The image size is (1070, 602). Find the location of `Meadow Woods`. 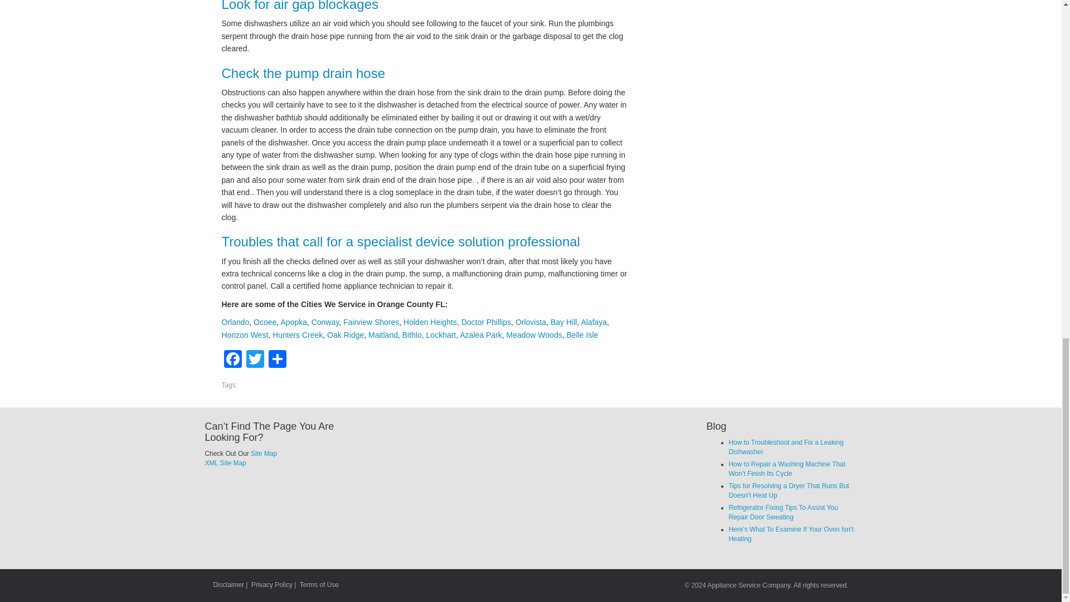

Meadow Woods is located at coordinates (534, 334).